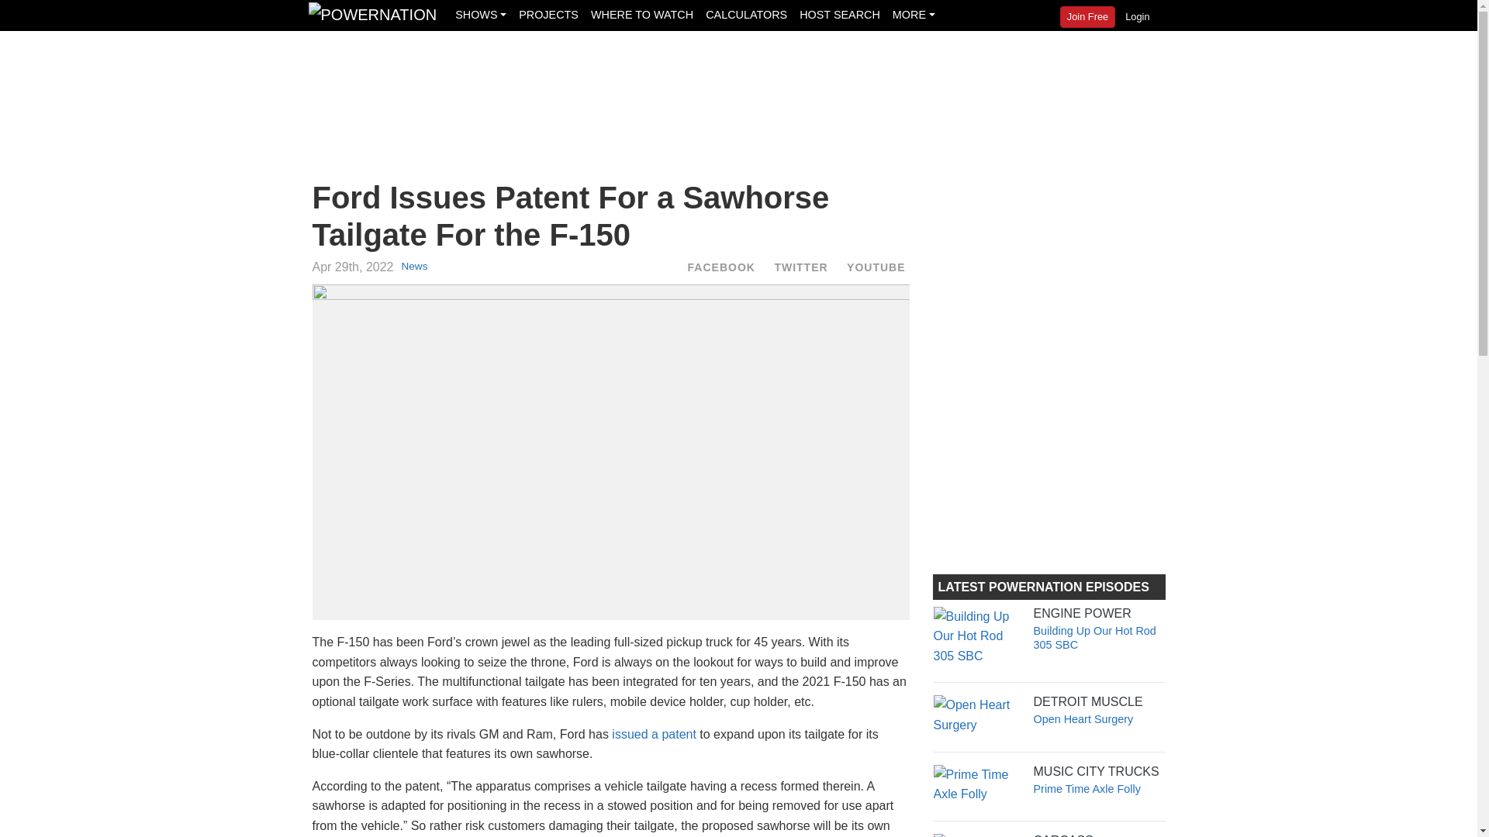  I want to click on TWITTER, so click(800, 267).